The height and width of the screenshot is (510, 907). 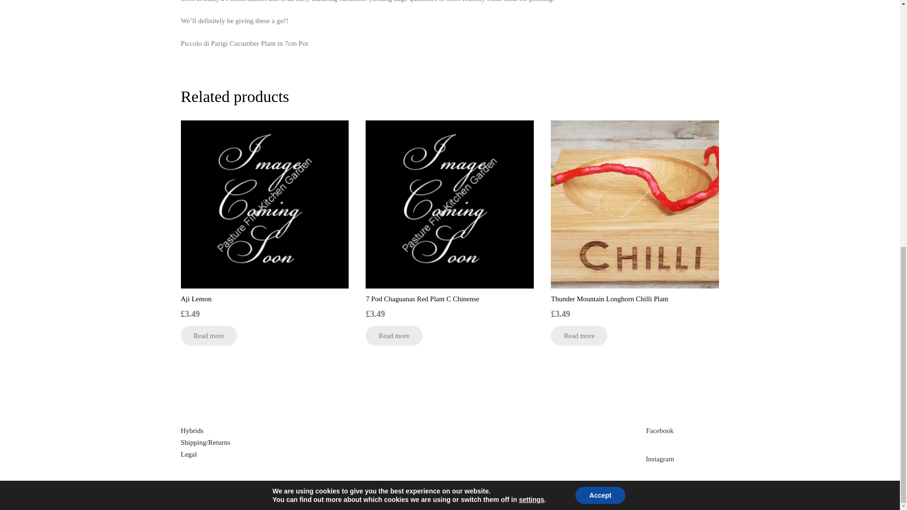 I want to click on Facebook, so click(x=659, y=431).